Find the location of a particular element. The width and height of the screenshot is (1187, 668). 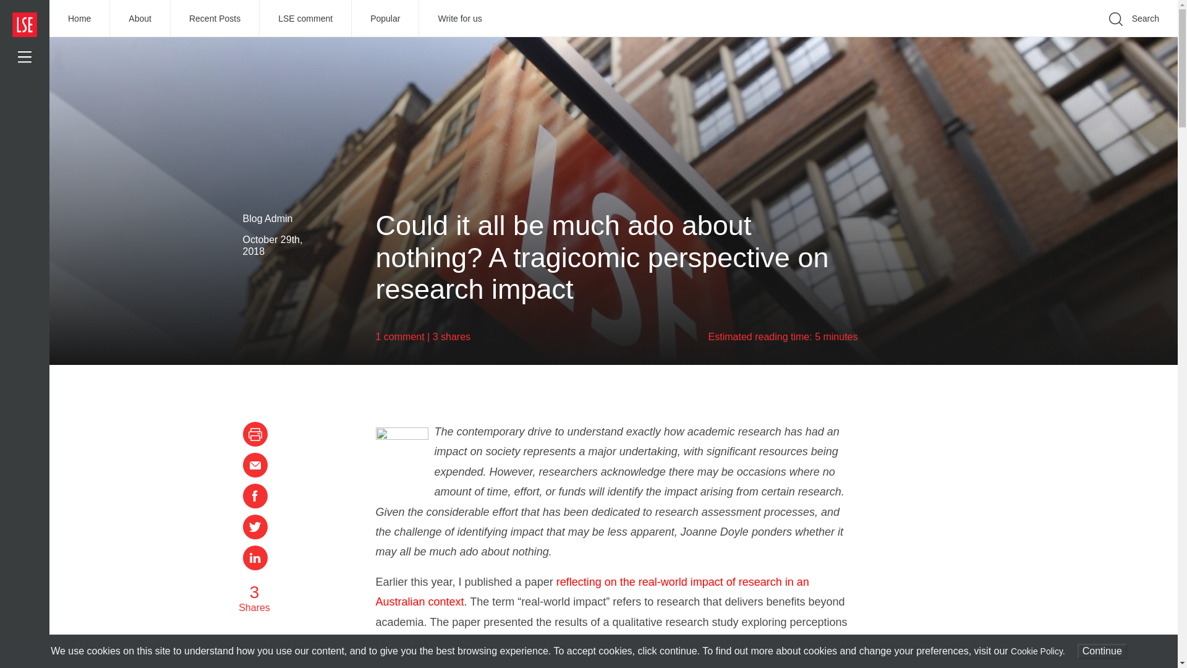

Write for us is located at coordinates (459, 19).